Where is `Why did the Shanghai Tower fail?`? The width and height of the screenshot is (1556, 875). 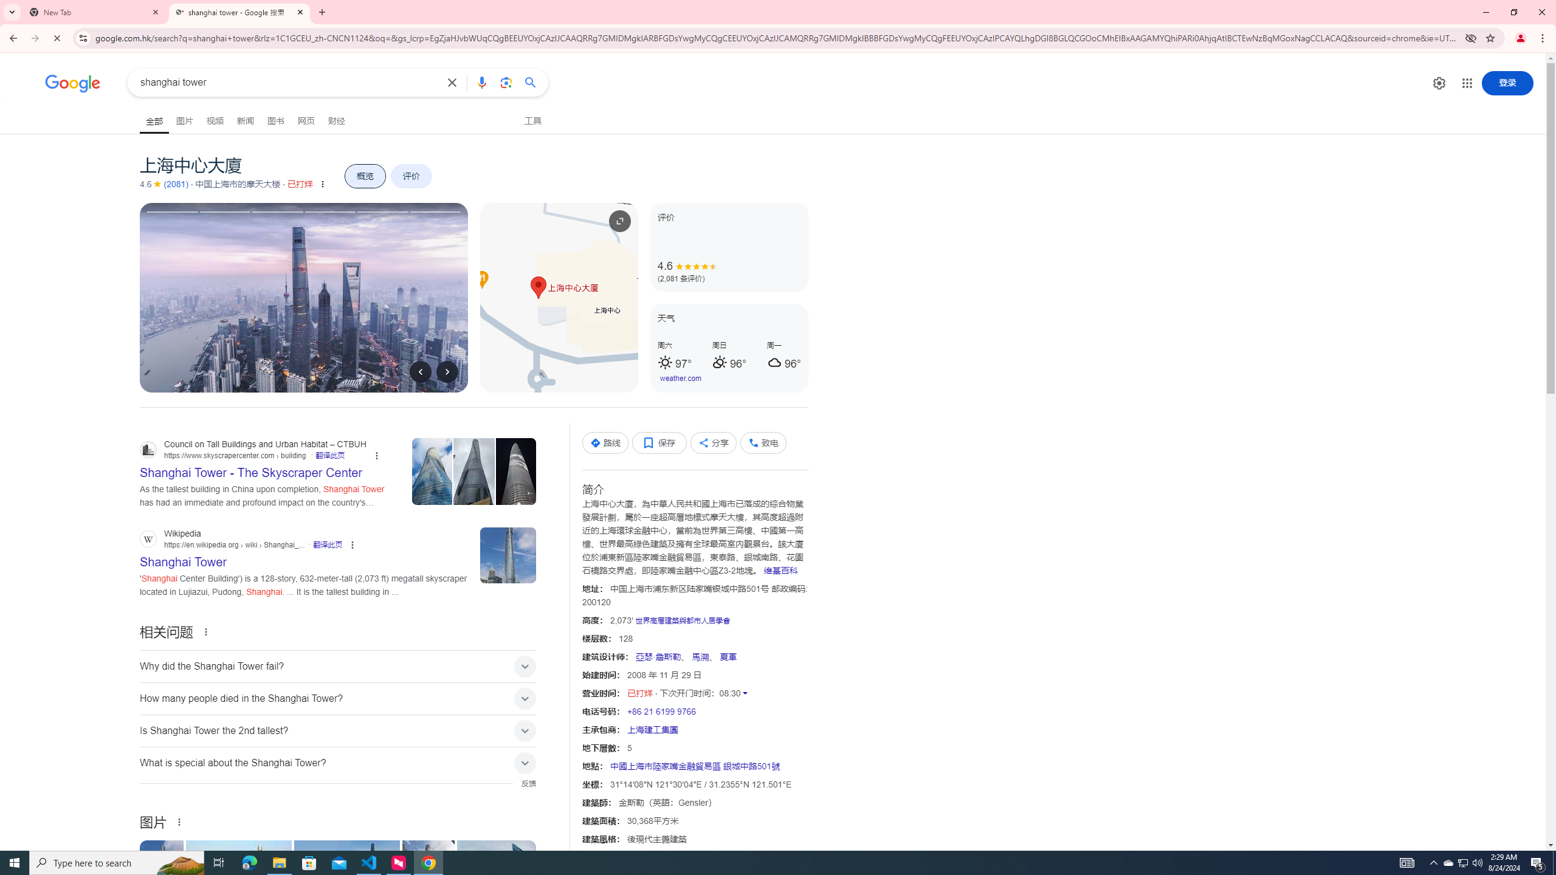
Why did the Shanghai Tower fail? is located at coordinates (338, 666).